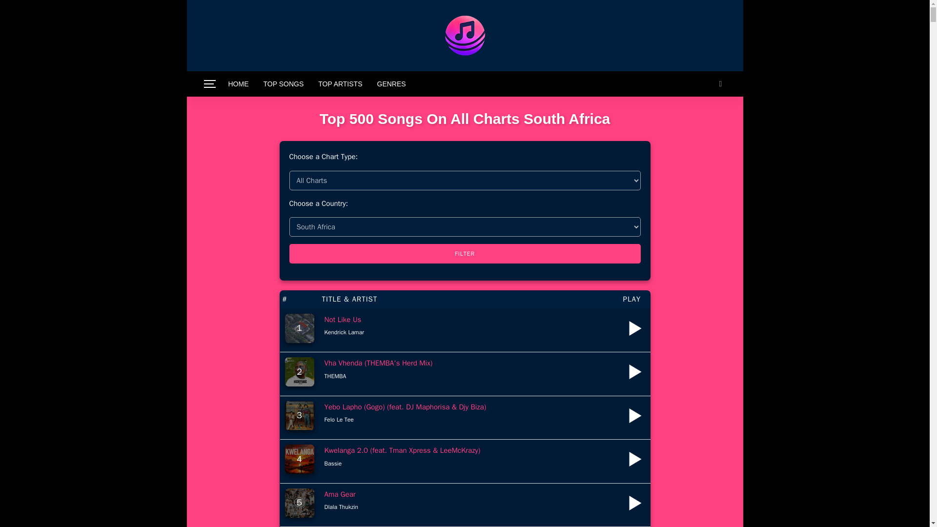  What do you see at coordinates (340, 494) in the screenshot?
I see `Ama Gear` at bounding box center [340, 494].